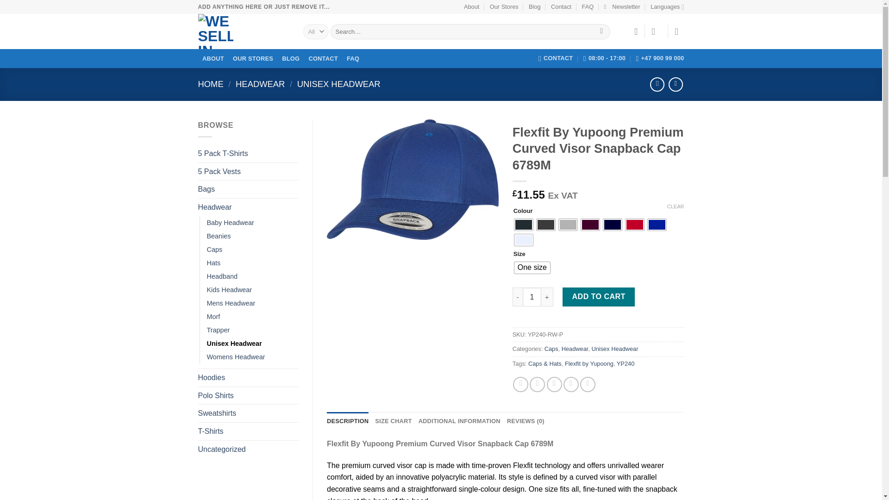  Describe the element at coordinates (545, 225) in the screenshot. I see `Dark Grey` at that location.